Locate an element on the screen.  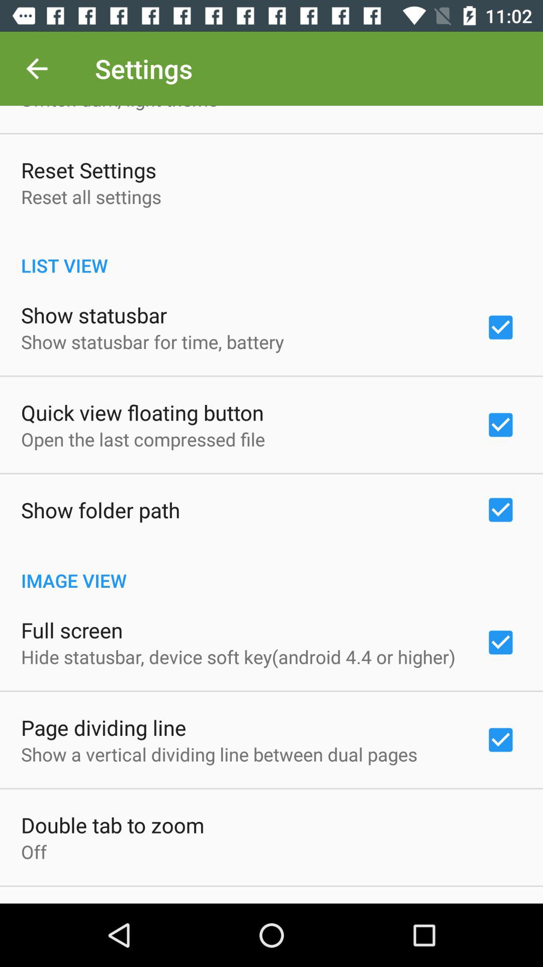
launch show a vertical item is located at coordinates (219, 754).